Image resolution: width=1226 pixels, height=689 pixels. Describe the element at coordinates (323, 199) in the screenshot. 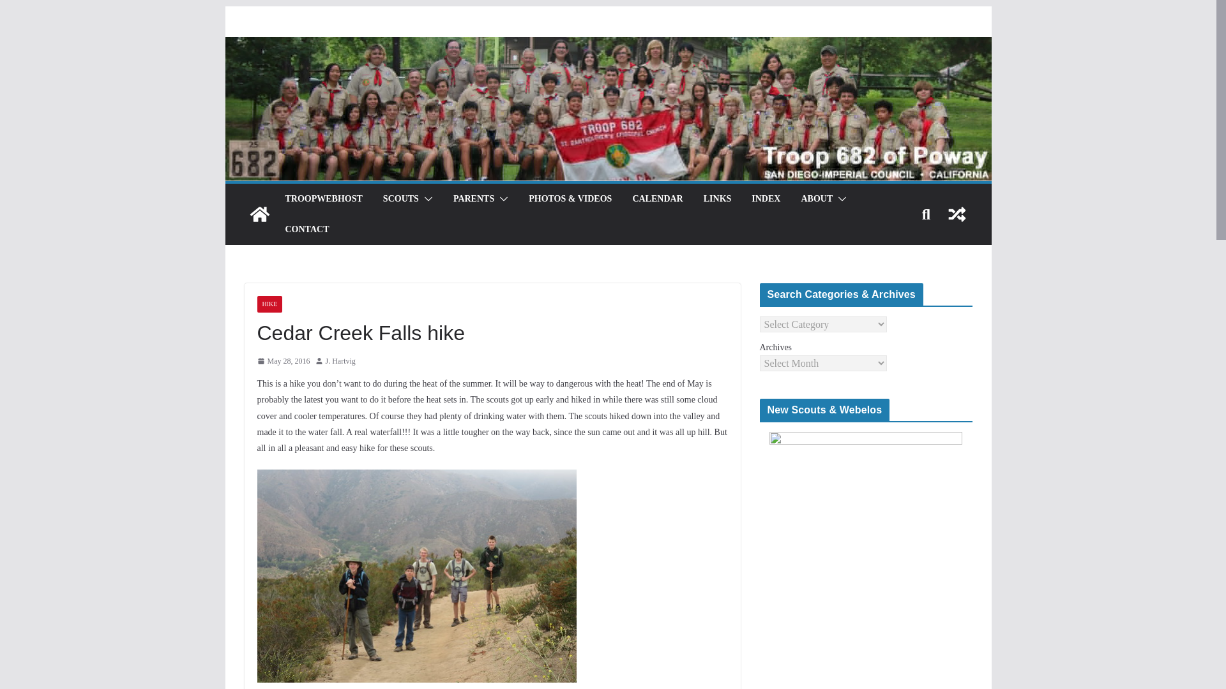

I see `TROOPWEBHOST` at that location.